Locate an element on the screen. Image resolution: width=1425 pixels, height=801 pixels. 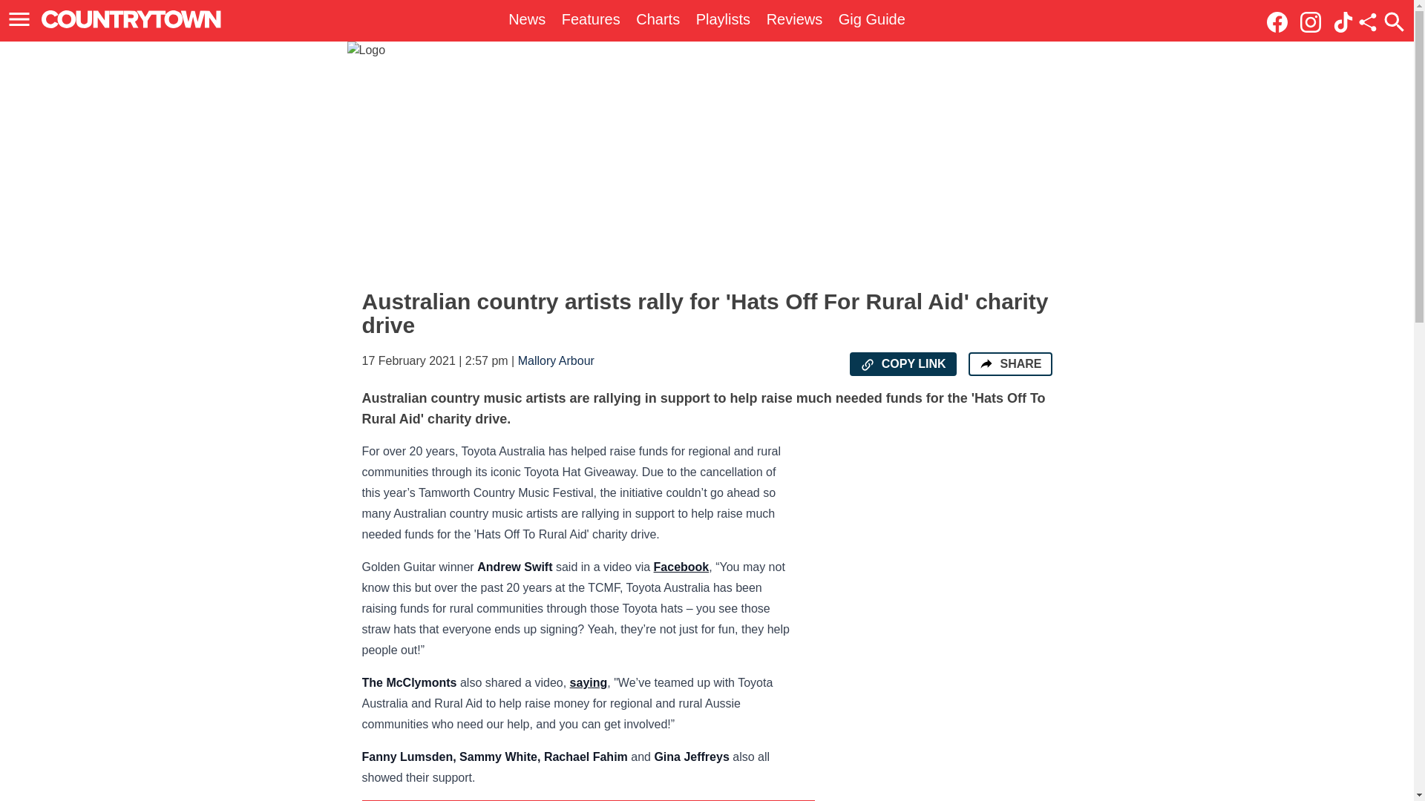
Playlists is located at coordinates (723, 19).